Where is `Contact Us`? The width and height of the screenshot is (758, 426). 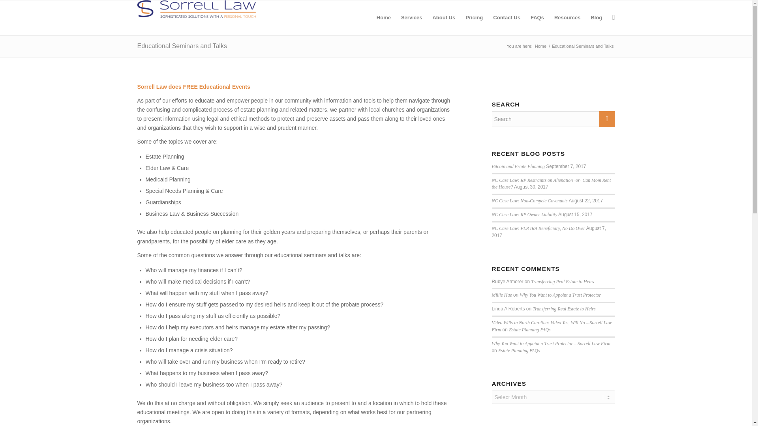
Contact Us is located at coordinates (507, 17).